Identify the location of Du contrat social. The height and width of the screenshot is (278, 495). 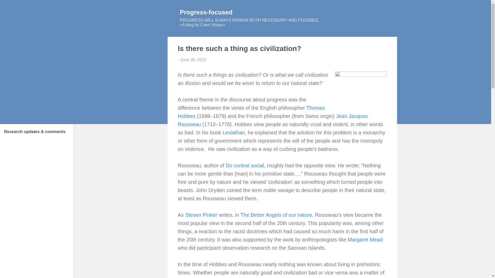
(245, 165).